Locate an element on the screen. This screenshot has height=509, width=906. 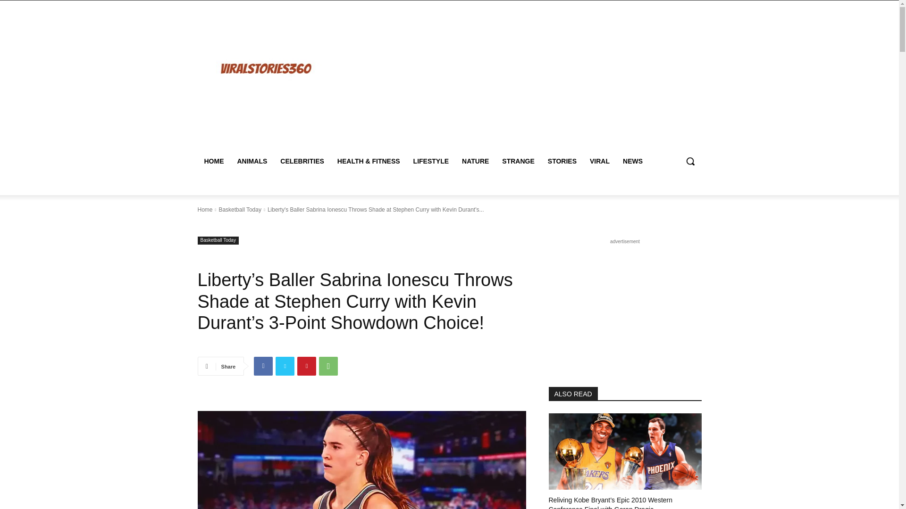
VIRAL is located at coordinates (599, 161).